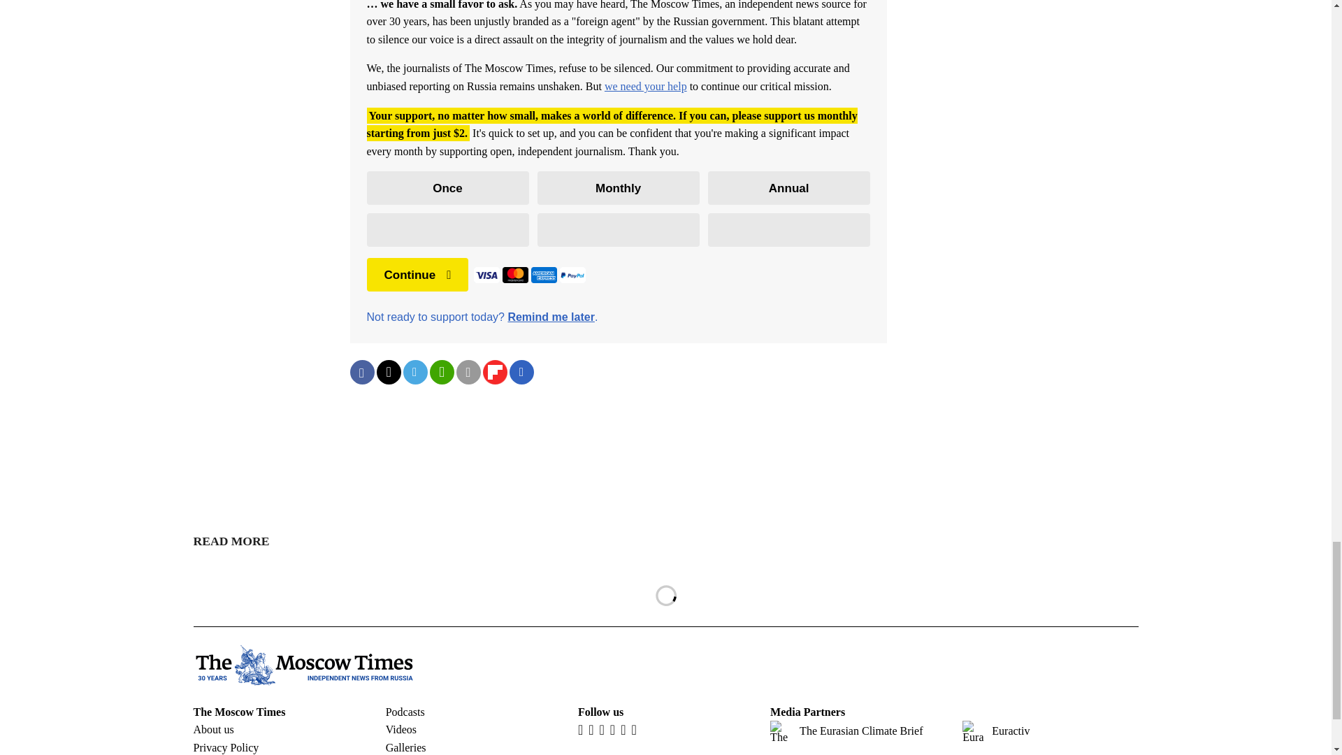 The image size is (1342, 755). I want to click on we need your help, so click(646, 85).